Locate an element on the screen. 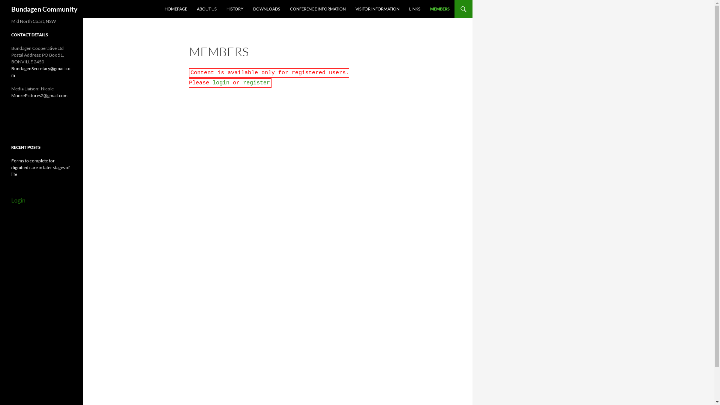 Image resolution: width=720 pixels, height=405 pixels. Bundagen Community is located at coordinates (44, 9).